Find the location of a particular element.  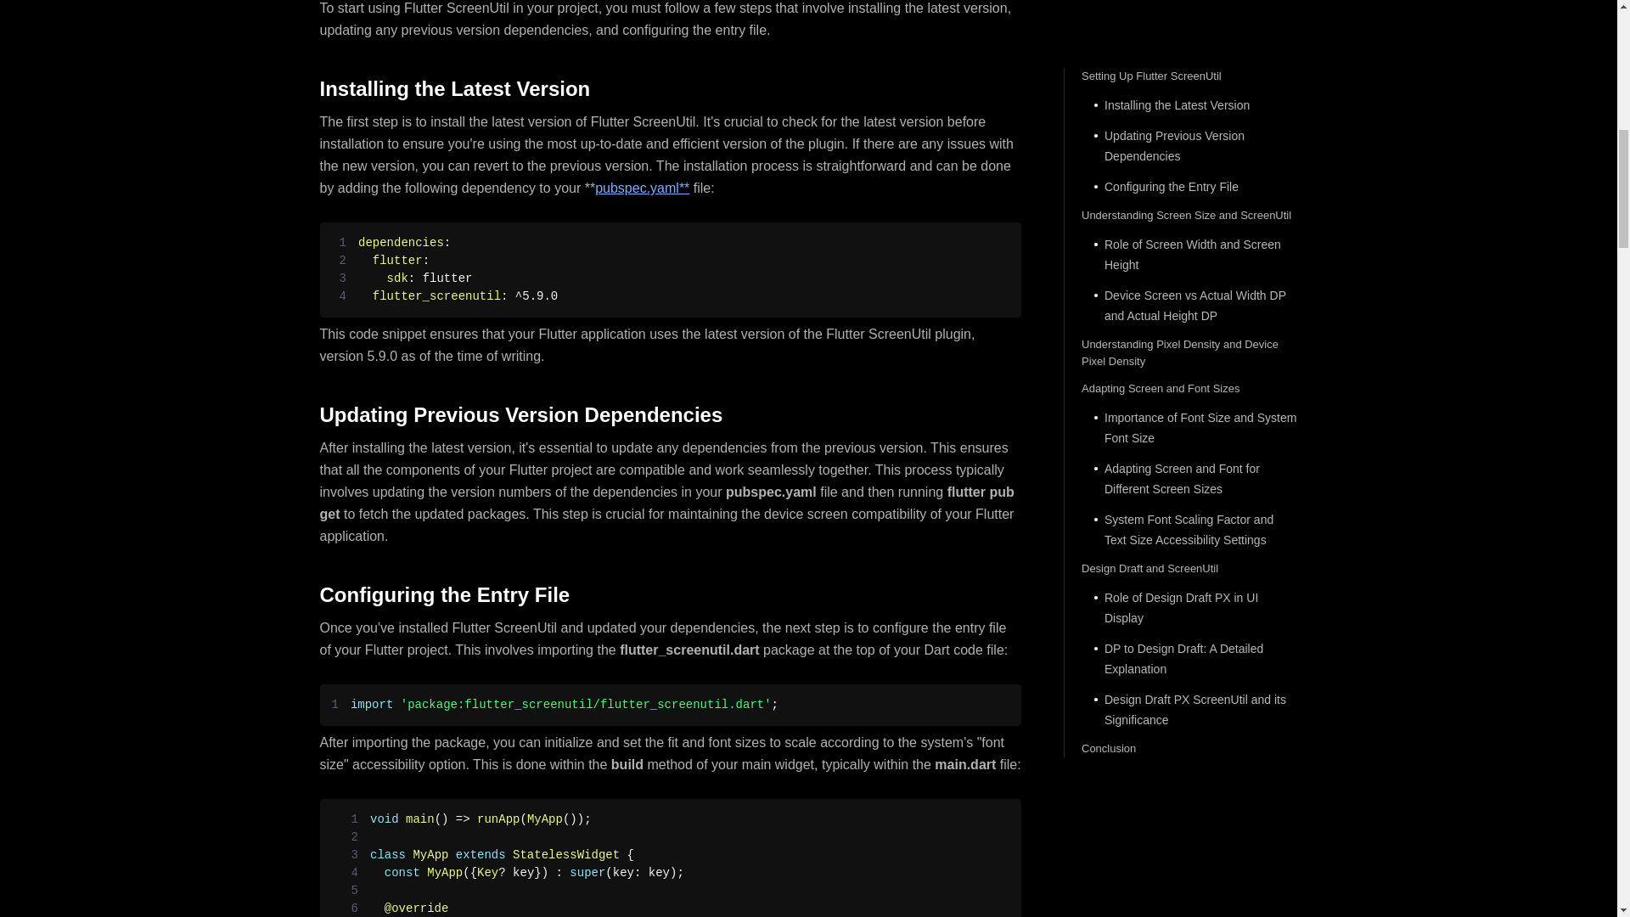

Adapting Screen and Font Sizes is located at coordinates (1189, 117).